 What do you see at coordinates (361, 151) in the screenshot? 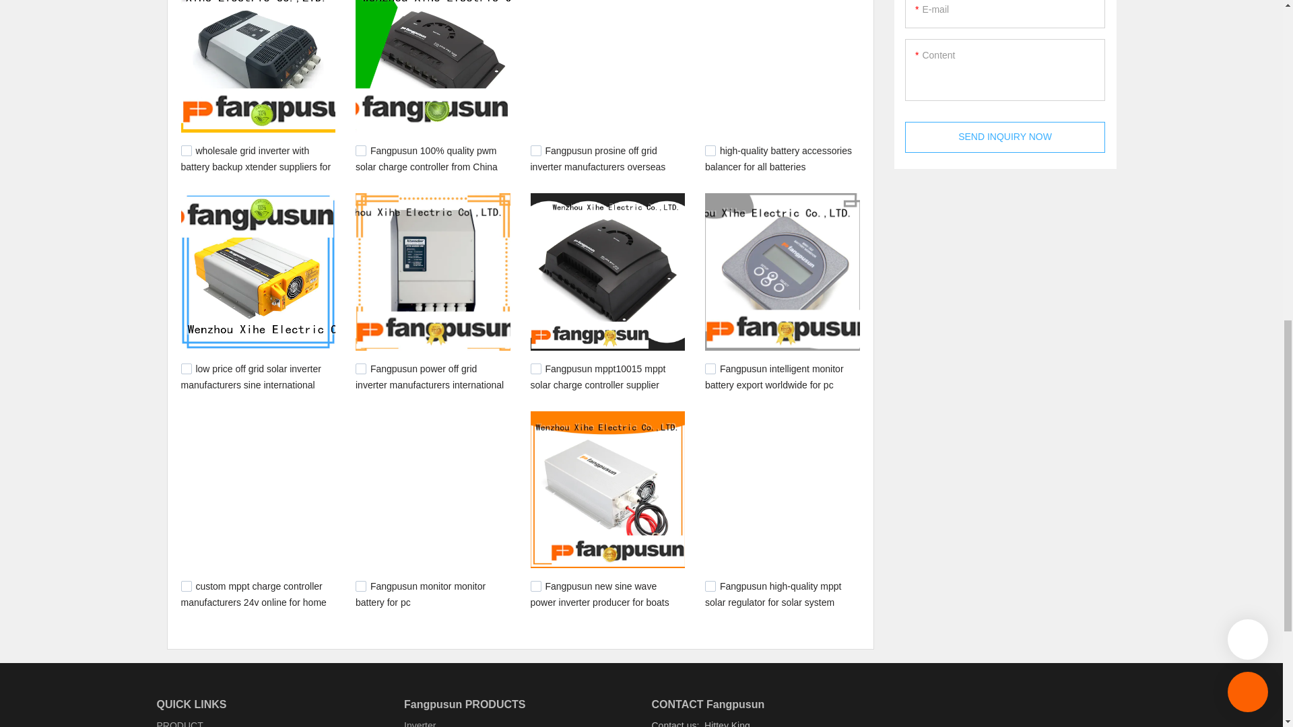
I see `1409` at bounding box center [361, 151].